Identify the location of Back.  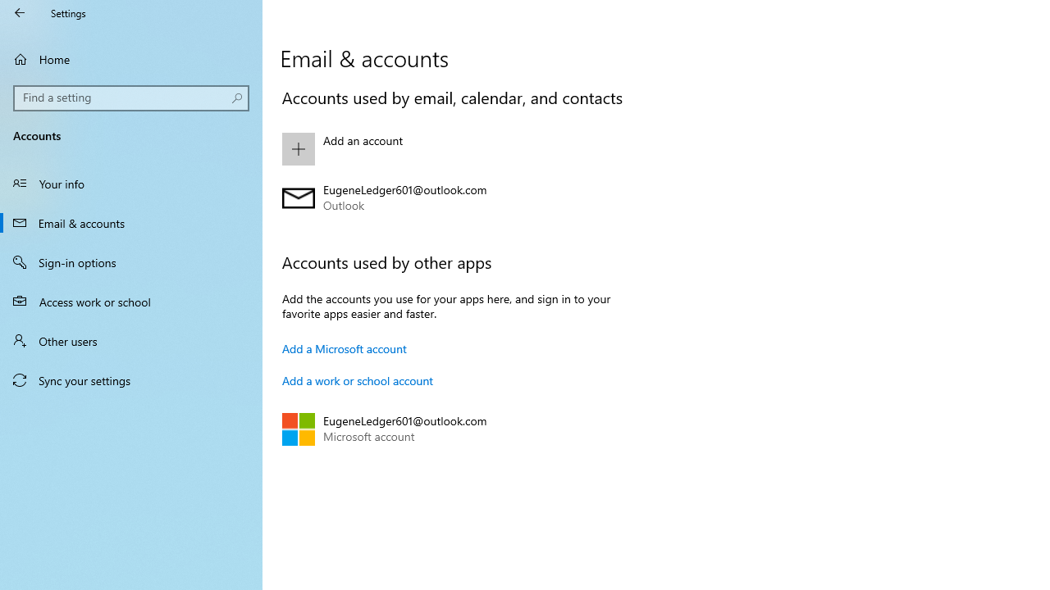
(20, 13).